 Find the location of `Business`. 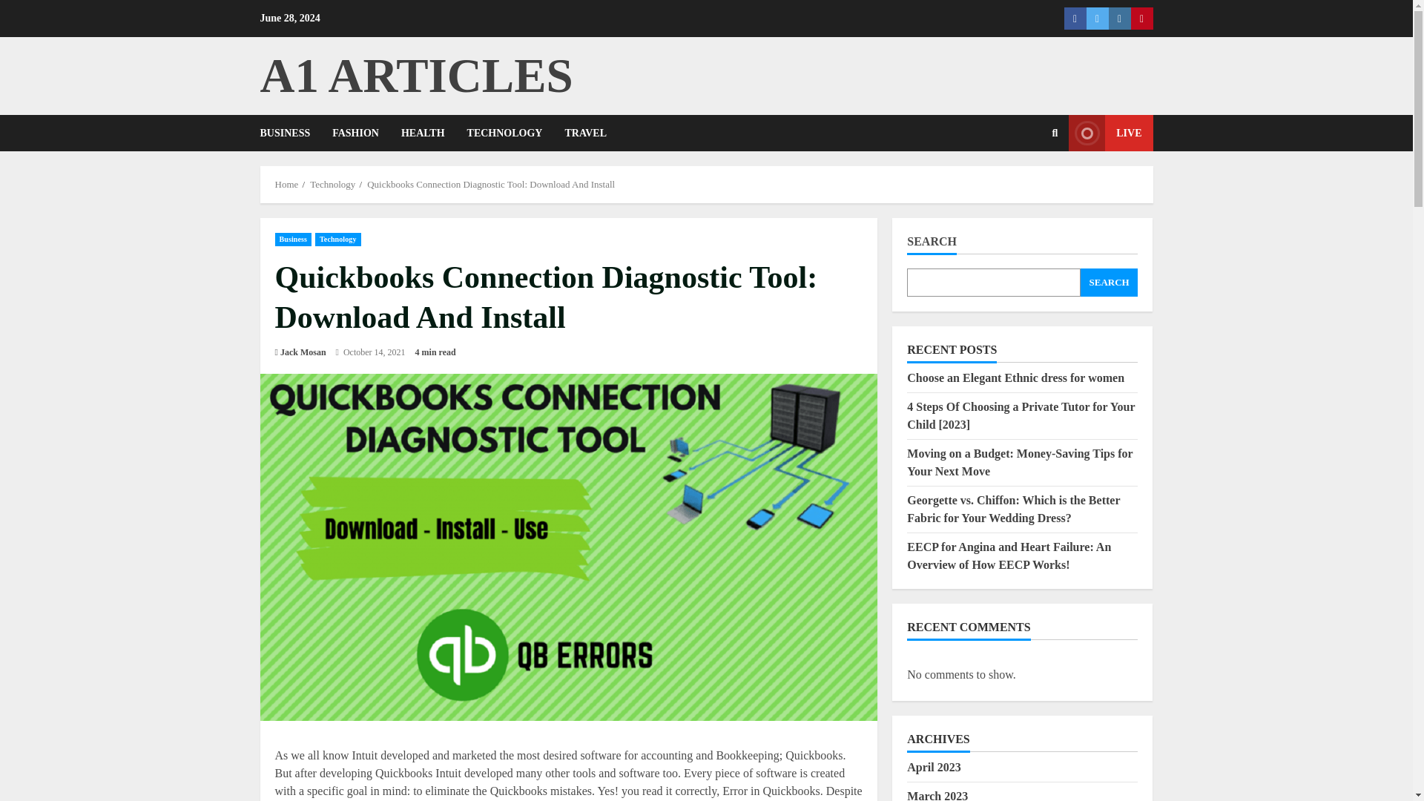

Business is located at coordinates (293, 239).